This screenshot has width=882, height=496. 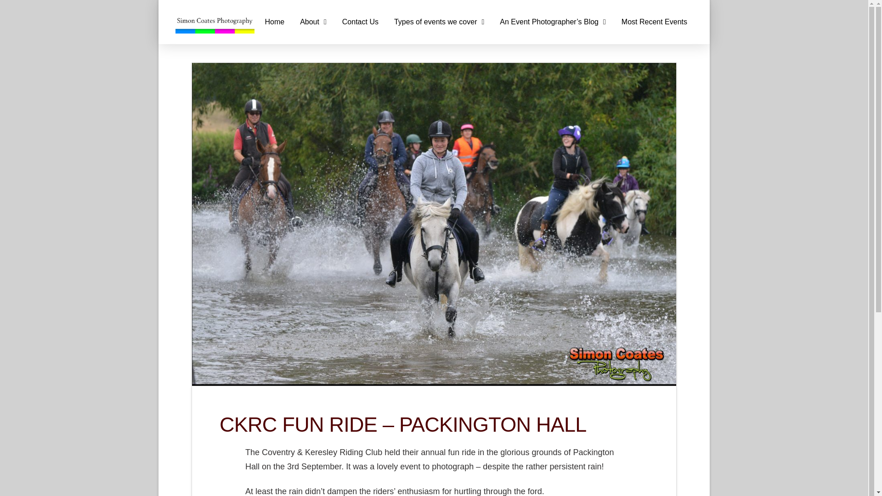 I want to click on Most Recent Events, so click(x=654, y=22).